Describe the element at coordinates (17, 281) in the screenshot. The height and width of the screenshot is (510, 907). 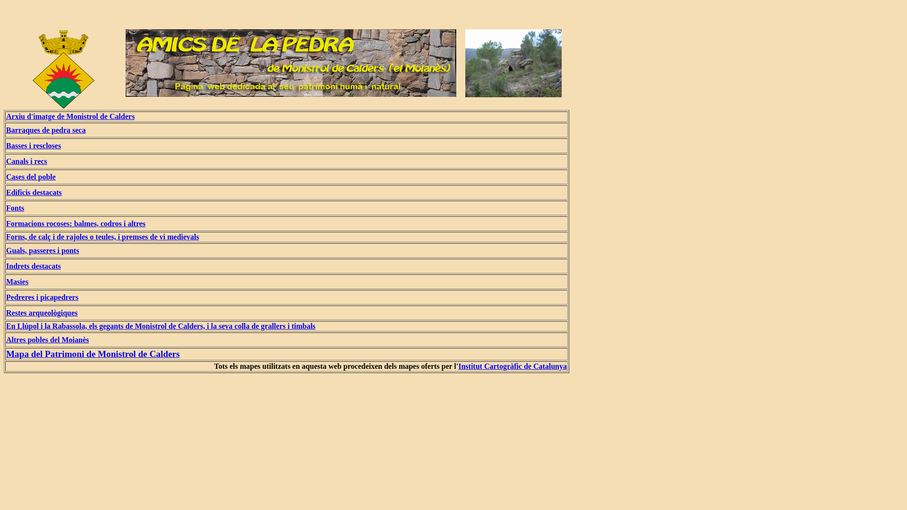
I see `Masies` at that location.